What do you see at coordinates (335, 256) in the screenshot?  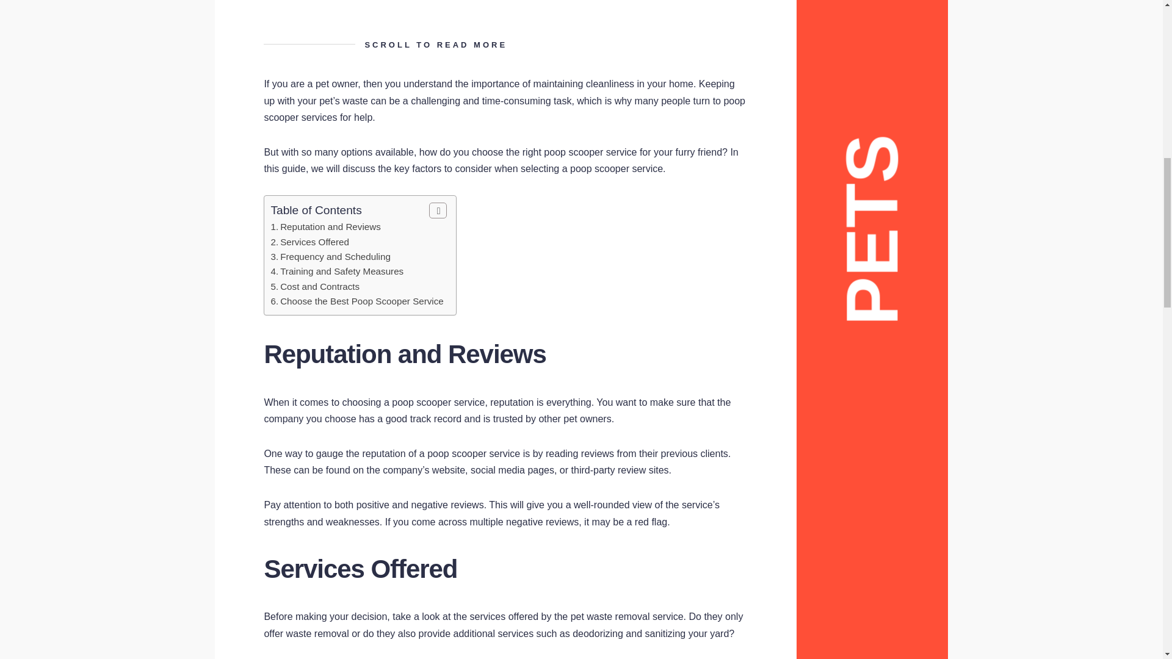 I see `Frequency and Scheduling` at bounding box center [335, 256].